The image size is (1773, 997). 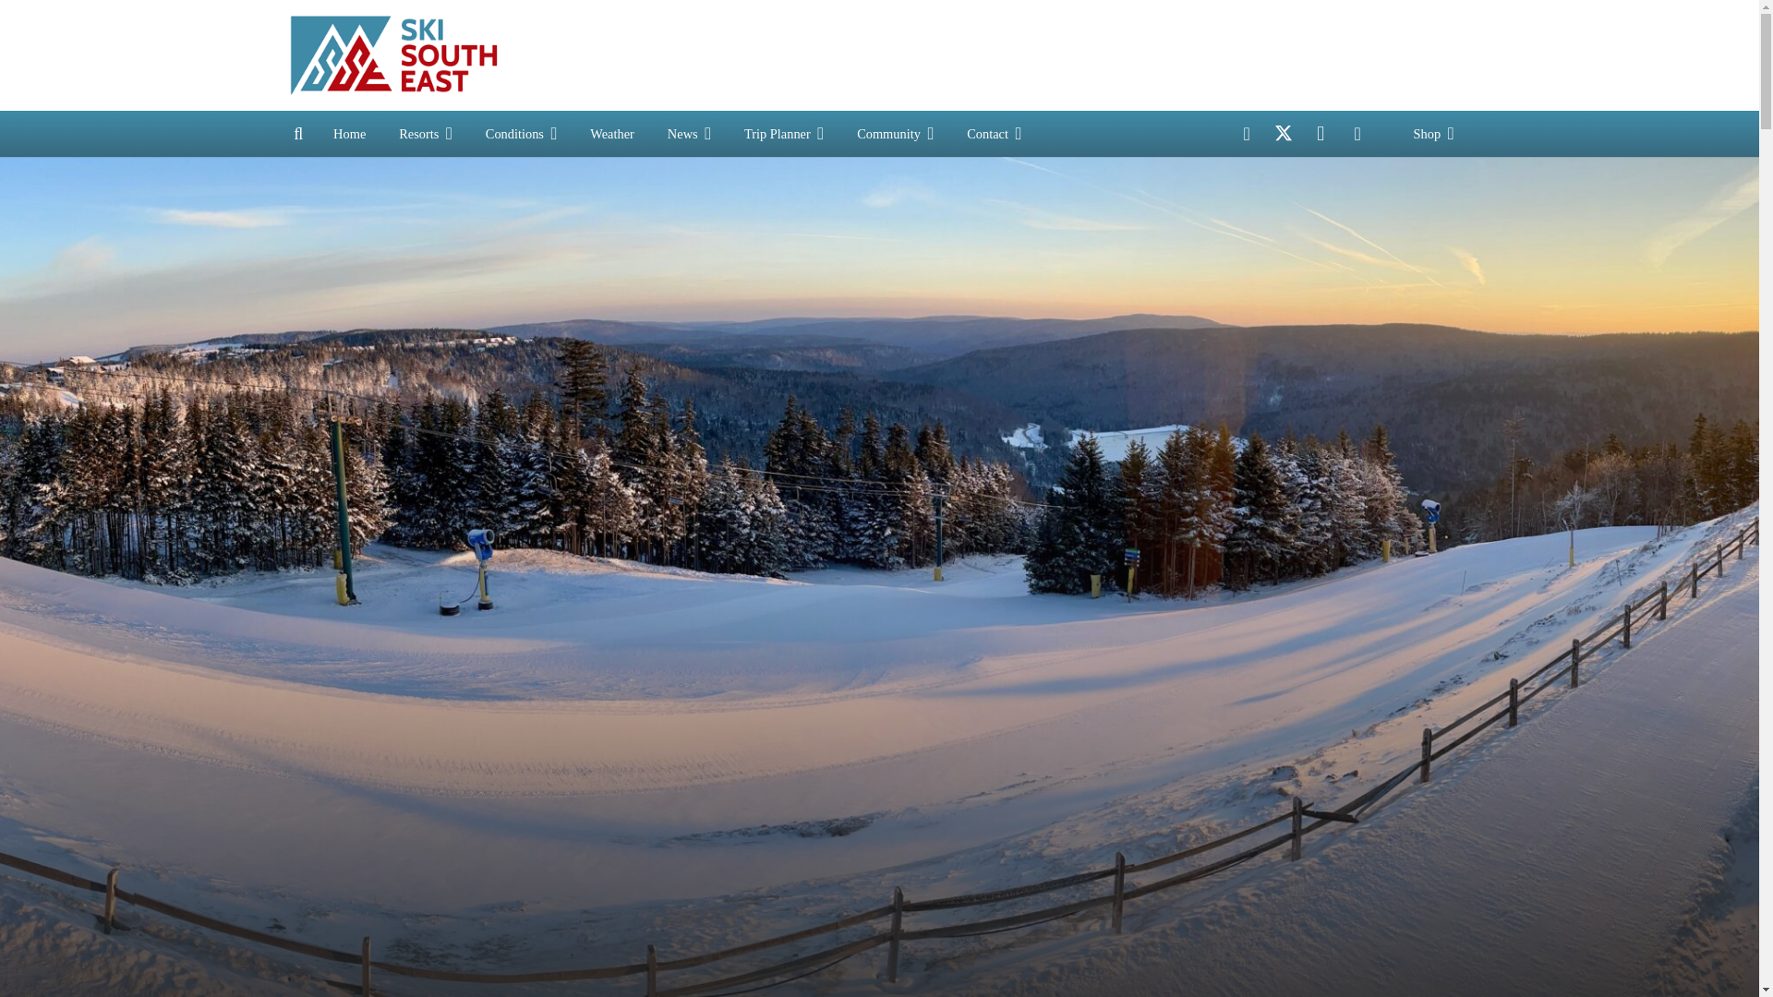 I want to click on Twitter, so click(x=1284, y=134).